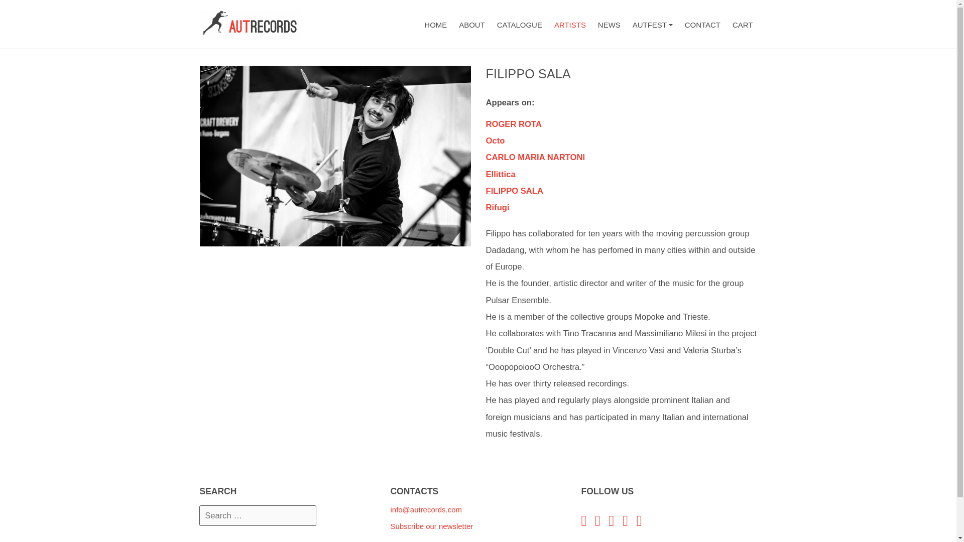 The height and width of the screenshot is (542, 964). I want to click on CART, so click(519, 25).